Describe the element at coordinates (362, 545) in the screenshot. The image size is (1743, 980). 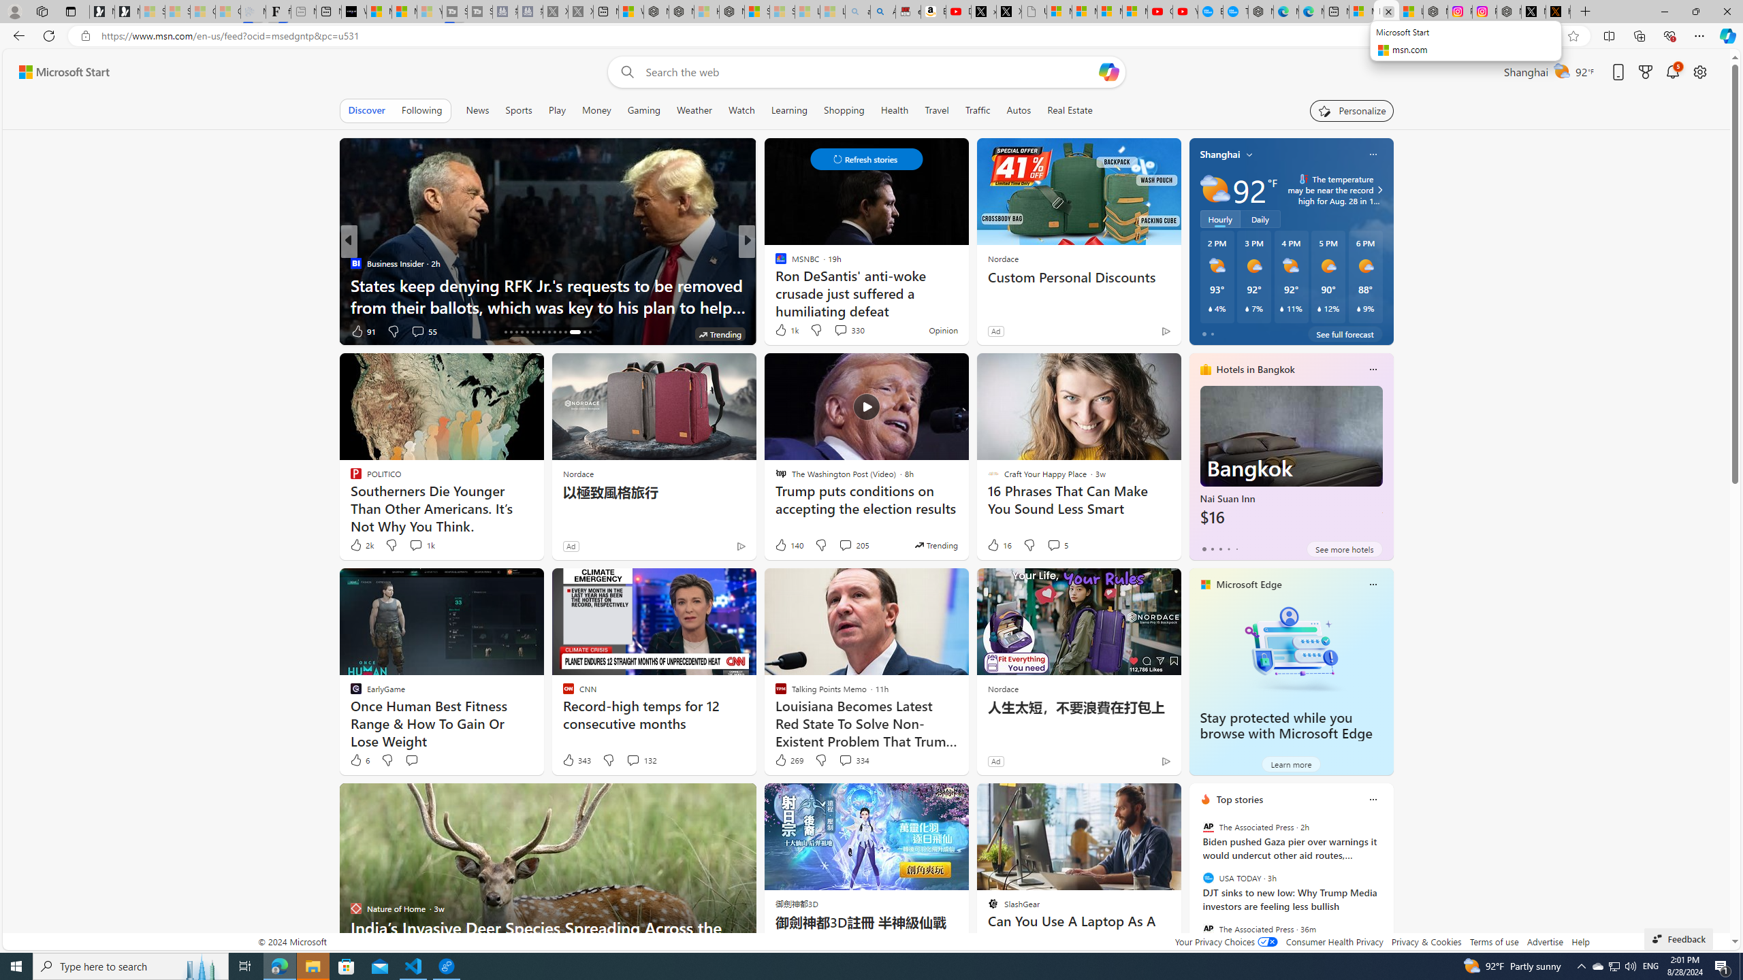
I see `2k Like` at that location.